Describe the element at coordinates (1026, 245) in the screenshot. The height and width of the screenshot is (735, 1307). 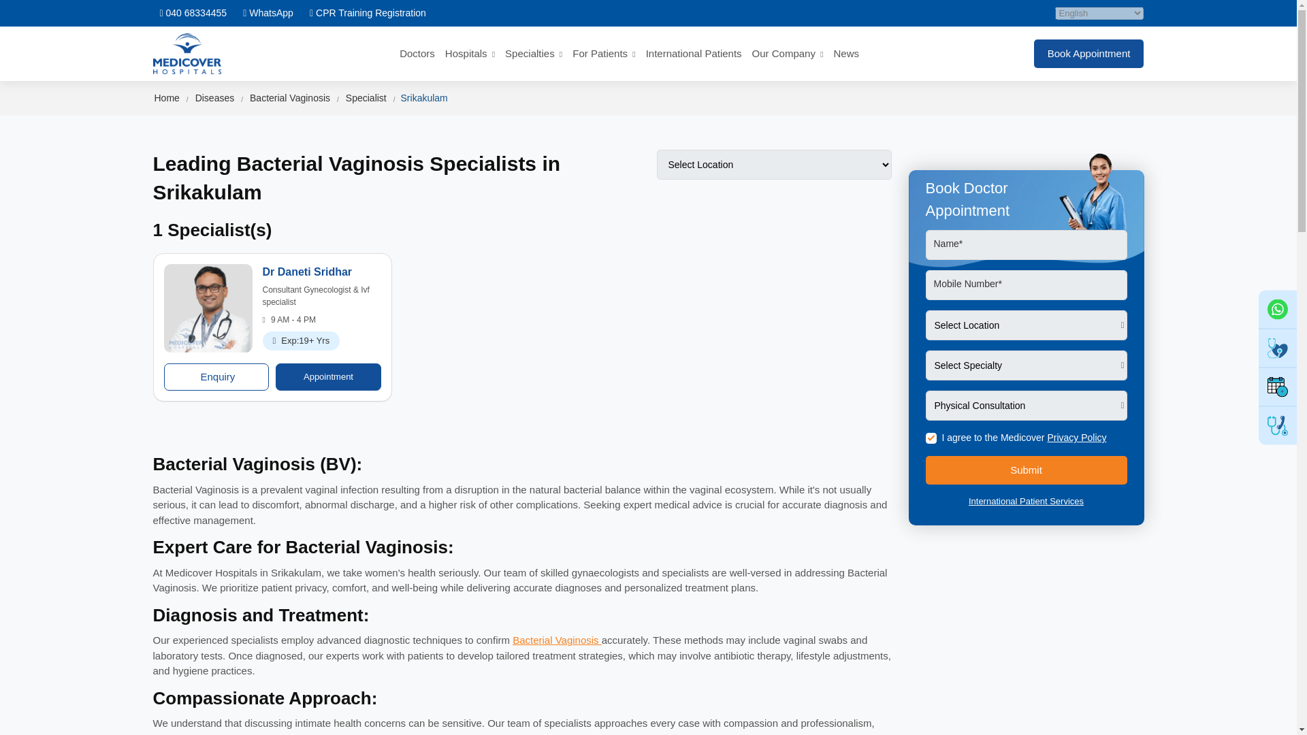
I see `only characters are allowed` at that location.